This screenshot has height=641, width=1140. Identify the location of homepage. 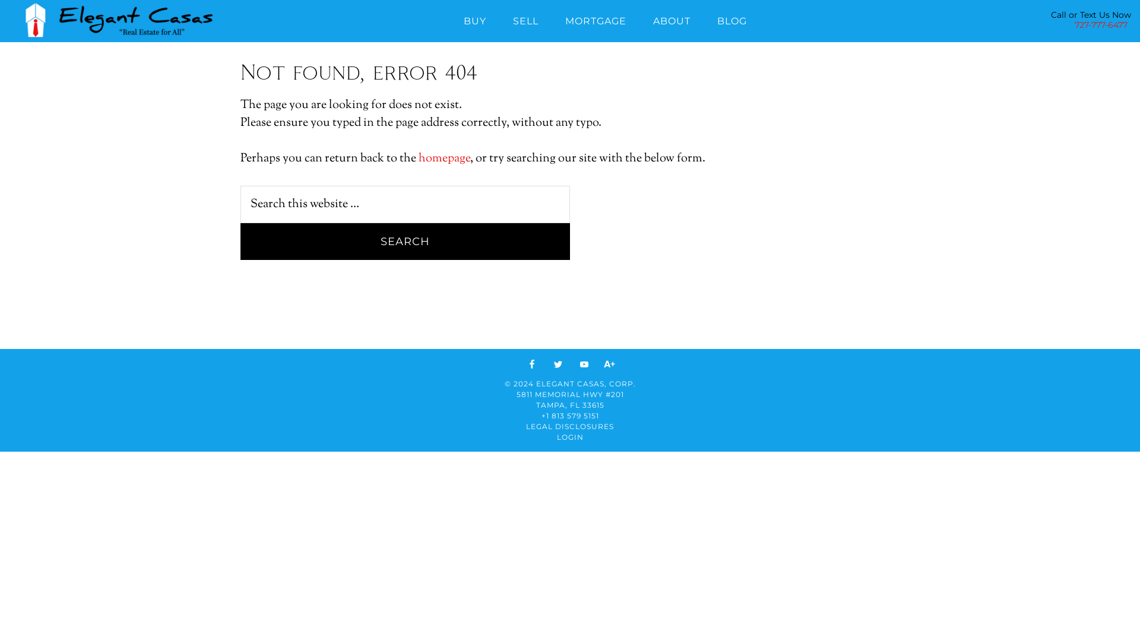
(444, 159).